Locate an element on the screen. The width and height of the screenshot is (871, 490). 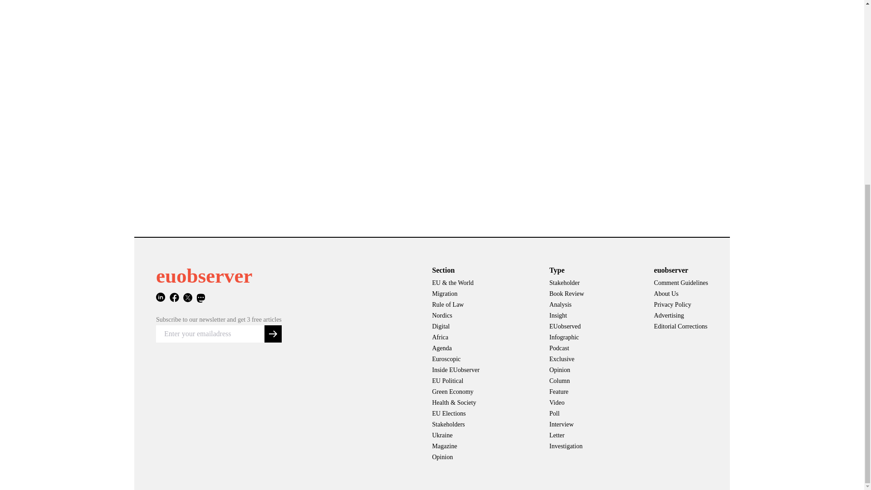
Rule of Law is located at coordinates (455, 304).